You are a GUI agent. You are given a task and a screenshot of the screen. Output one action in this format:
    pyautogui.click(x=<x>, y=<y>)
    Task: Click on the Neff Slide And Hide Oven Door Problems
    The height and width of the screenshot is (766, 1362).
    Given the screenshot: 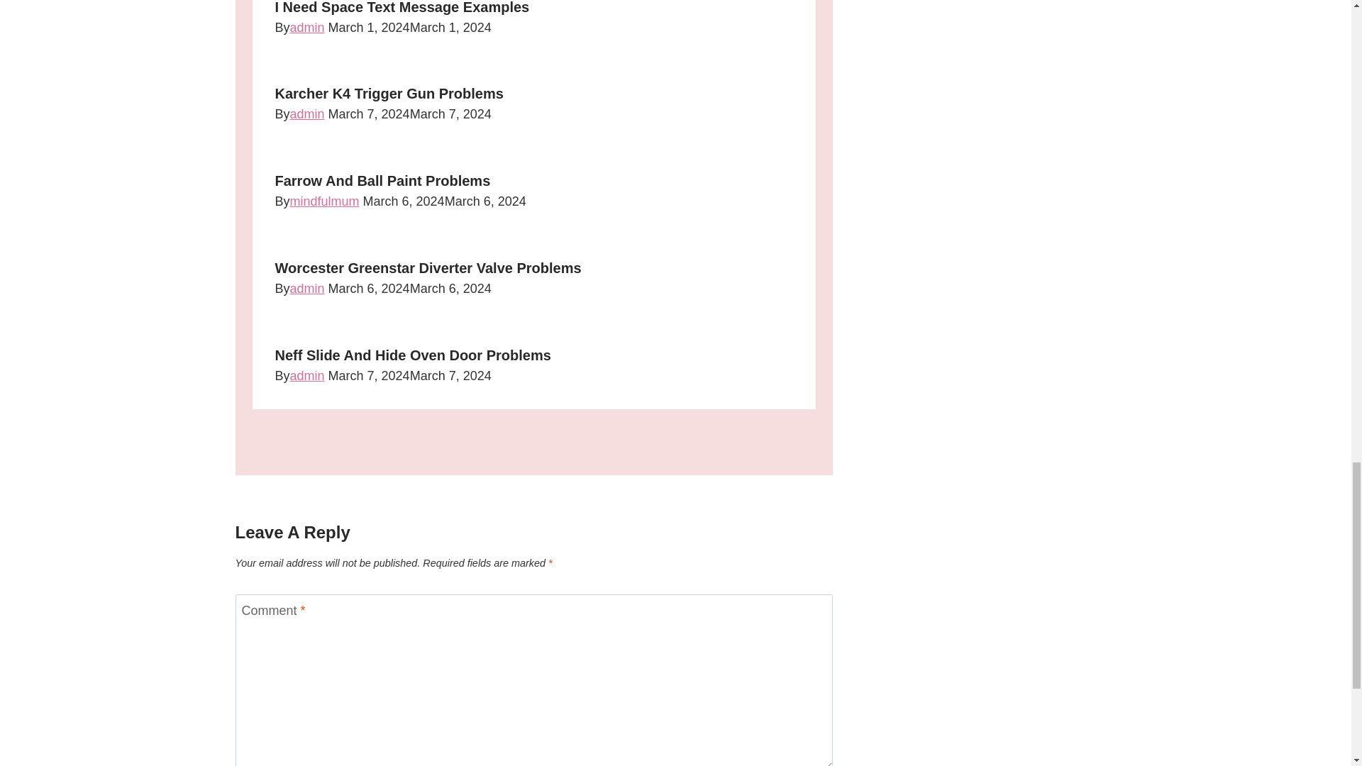 What is the action you would take?
    pyautogui.click(x=413, y=355)
    